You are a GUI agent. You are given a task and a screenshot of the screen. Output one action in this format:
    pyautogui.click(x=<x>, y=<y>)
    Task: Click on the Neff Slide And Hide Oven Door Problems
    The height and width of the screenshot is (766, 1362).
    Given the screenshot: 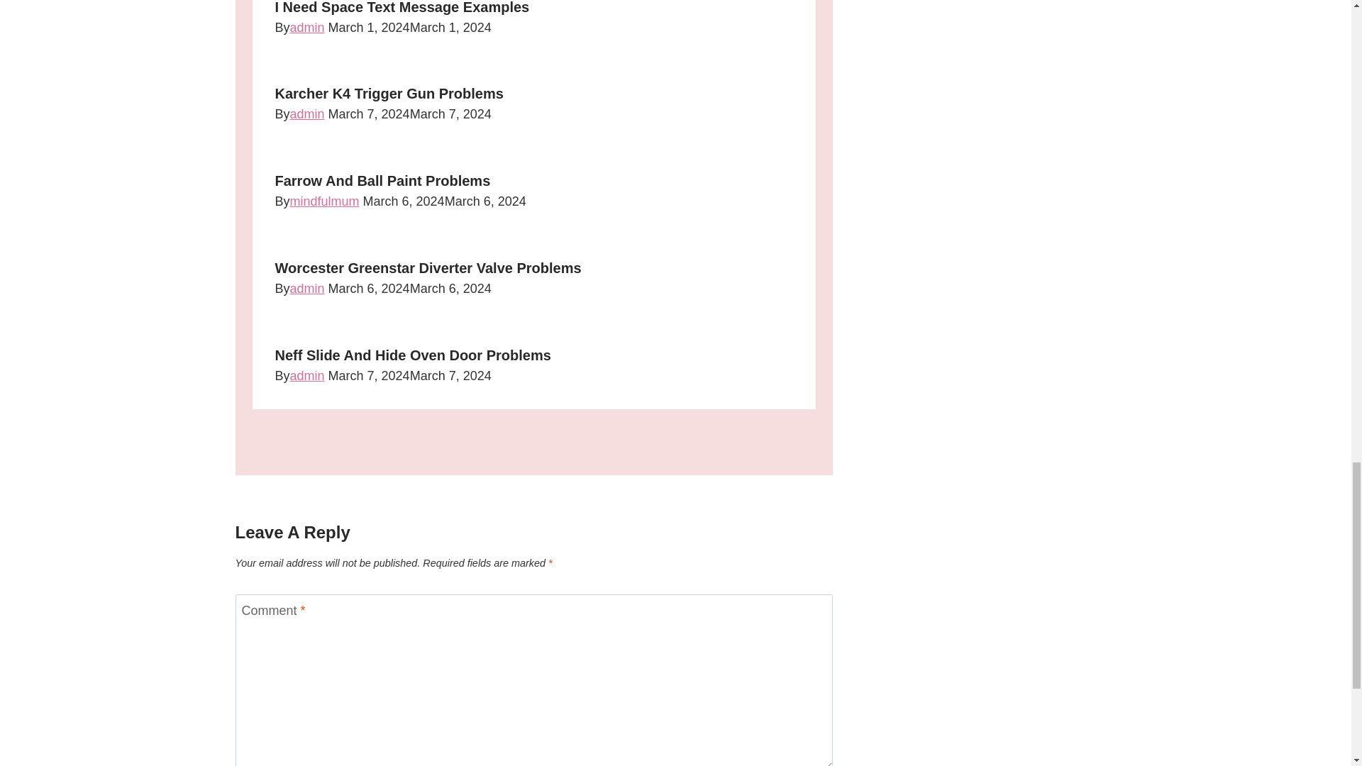 What is the action you would take?
    pyautogui.click(x=413, y=355)
    